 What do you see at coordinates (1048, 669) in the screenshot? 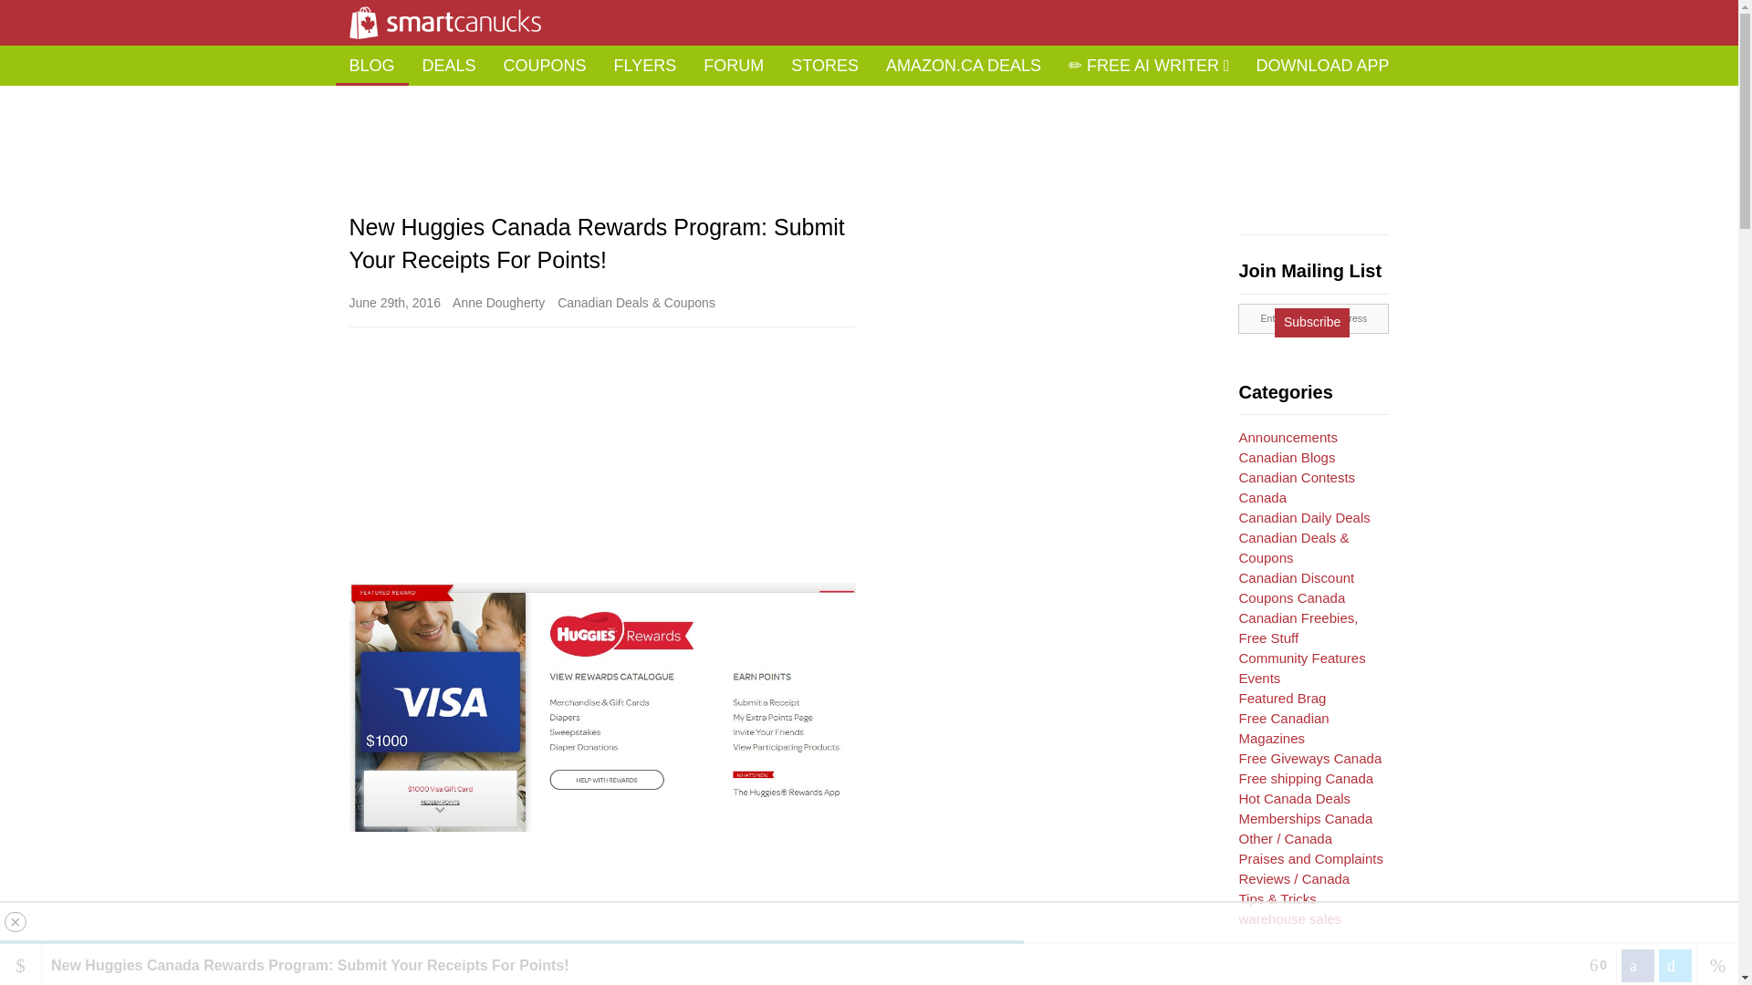
I see `Advertisement` at bounding box center [1048, 669].